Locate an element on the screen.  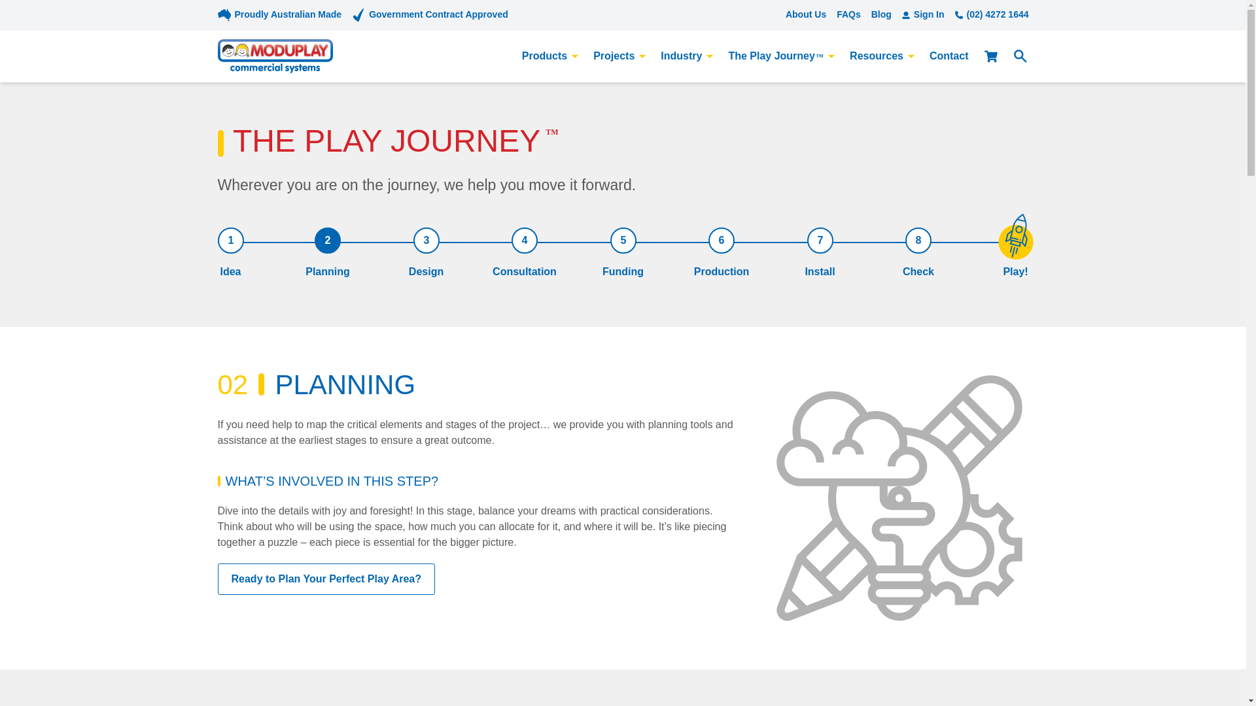
Government Contract Approved is located at coordinates (438, 14).